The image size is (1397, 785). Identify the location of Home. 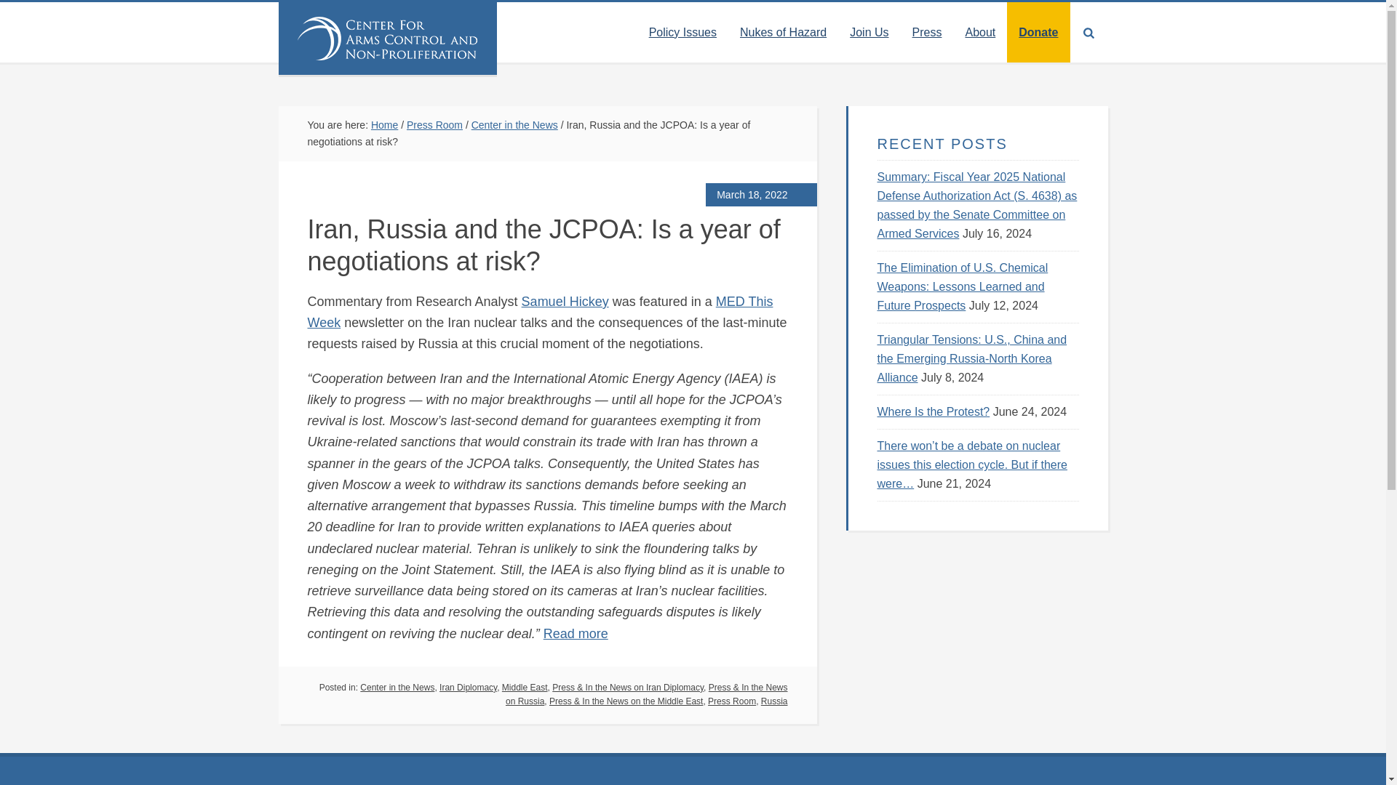
(384, 125).